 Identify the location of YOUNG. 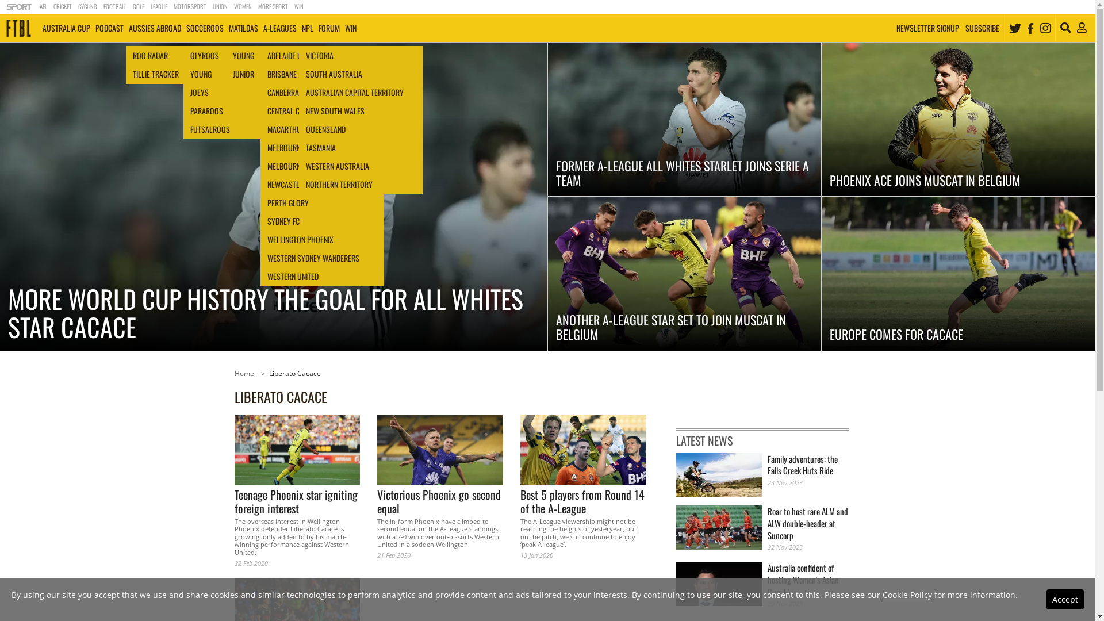
(287, 56).